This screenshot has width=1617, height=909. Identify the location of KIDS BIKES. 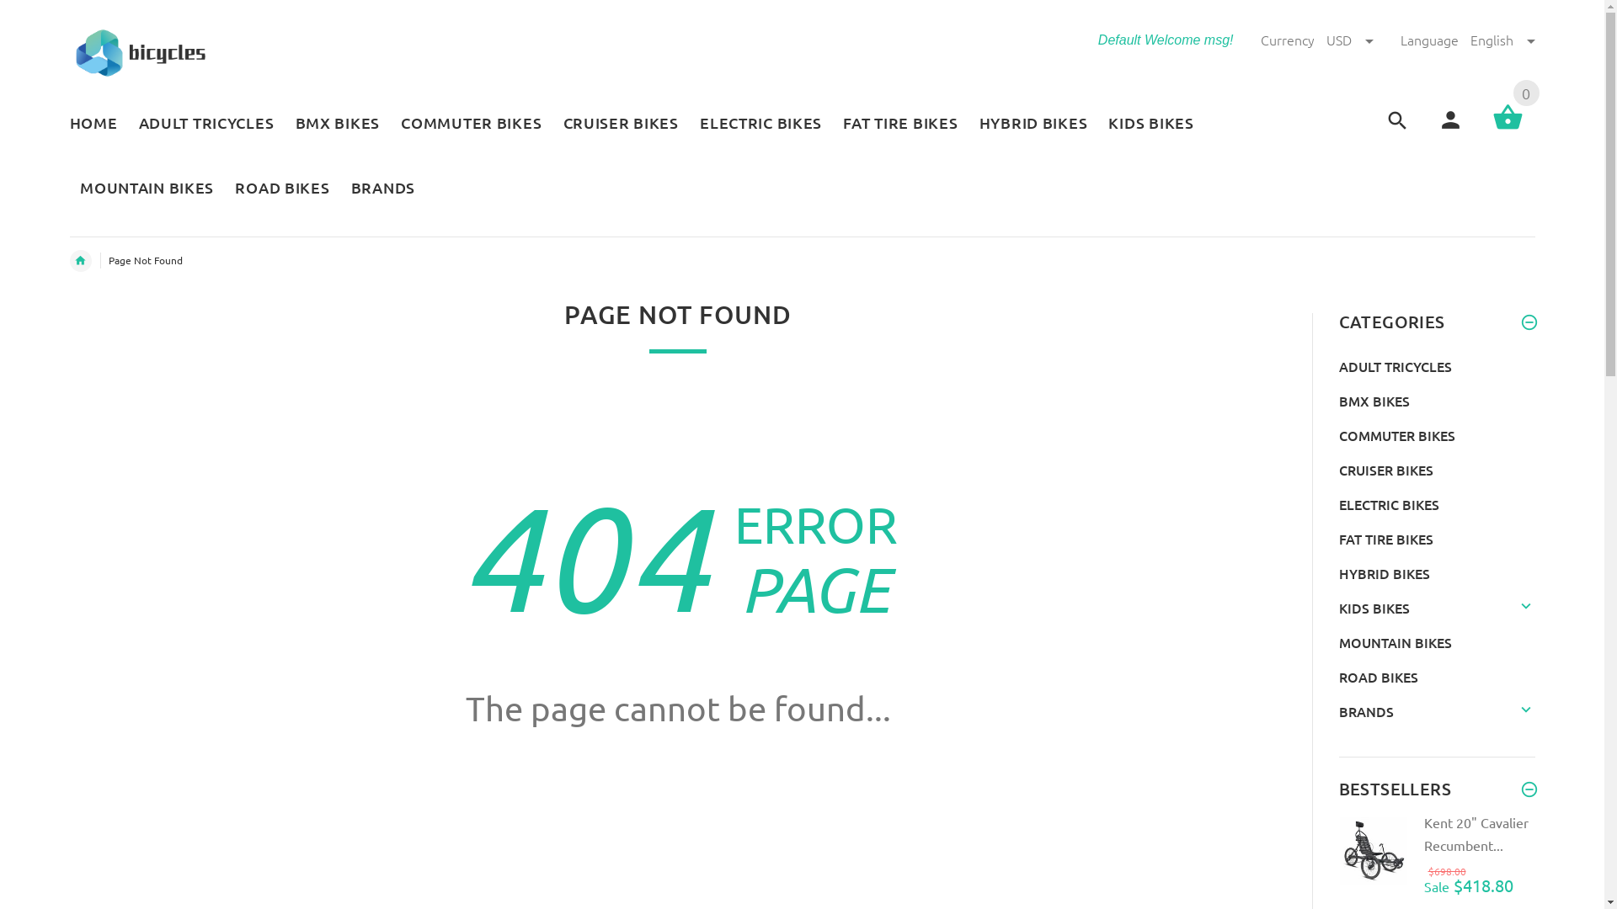
(1374, 608).